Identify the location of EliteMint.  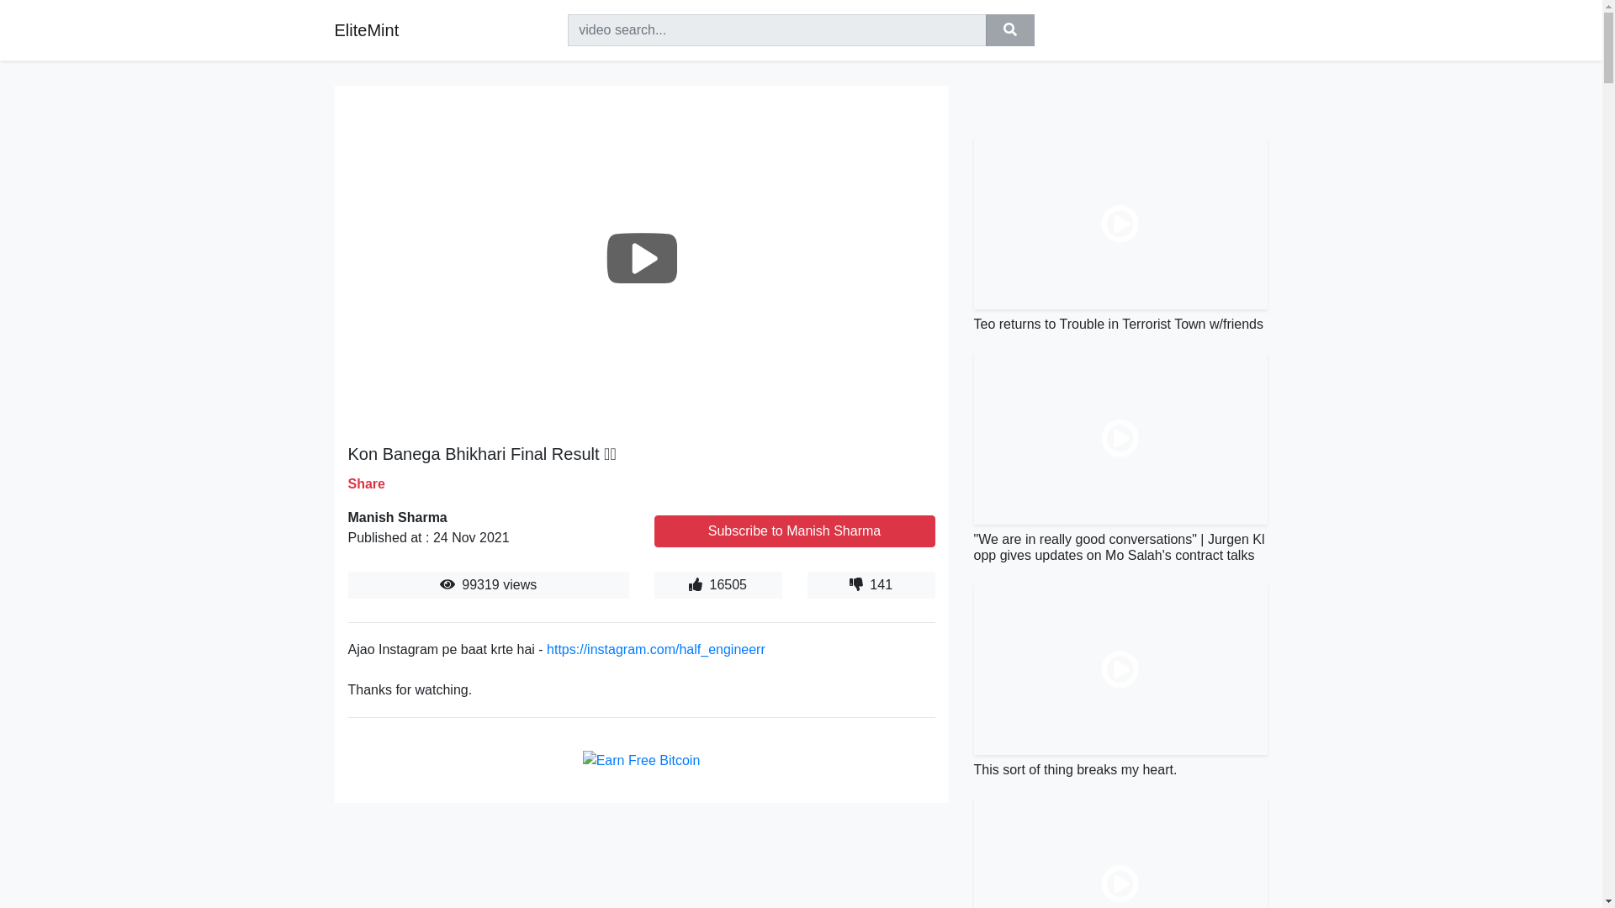
(367, 30).